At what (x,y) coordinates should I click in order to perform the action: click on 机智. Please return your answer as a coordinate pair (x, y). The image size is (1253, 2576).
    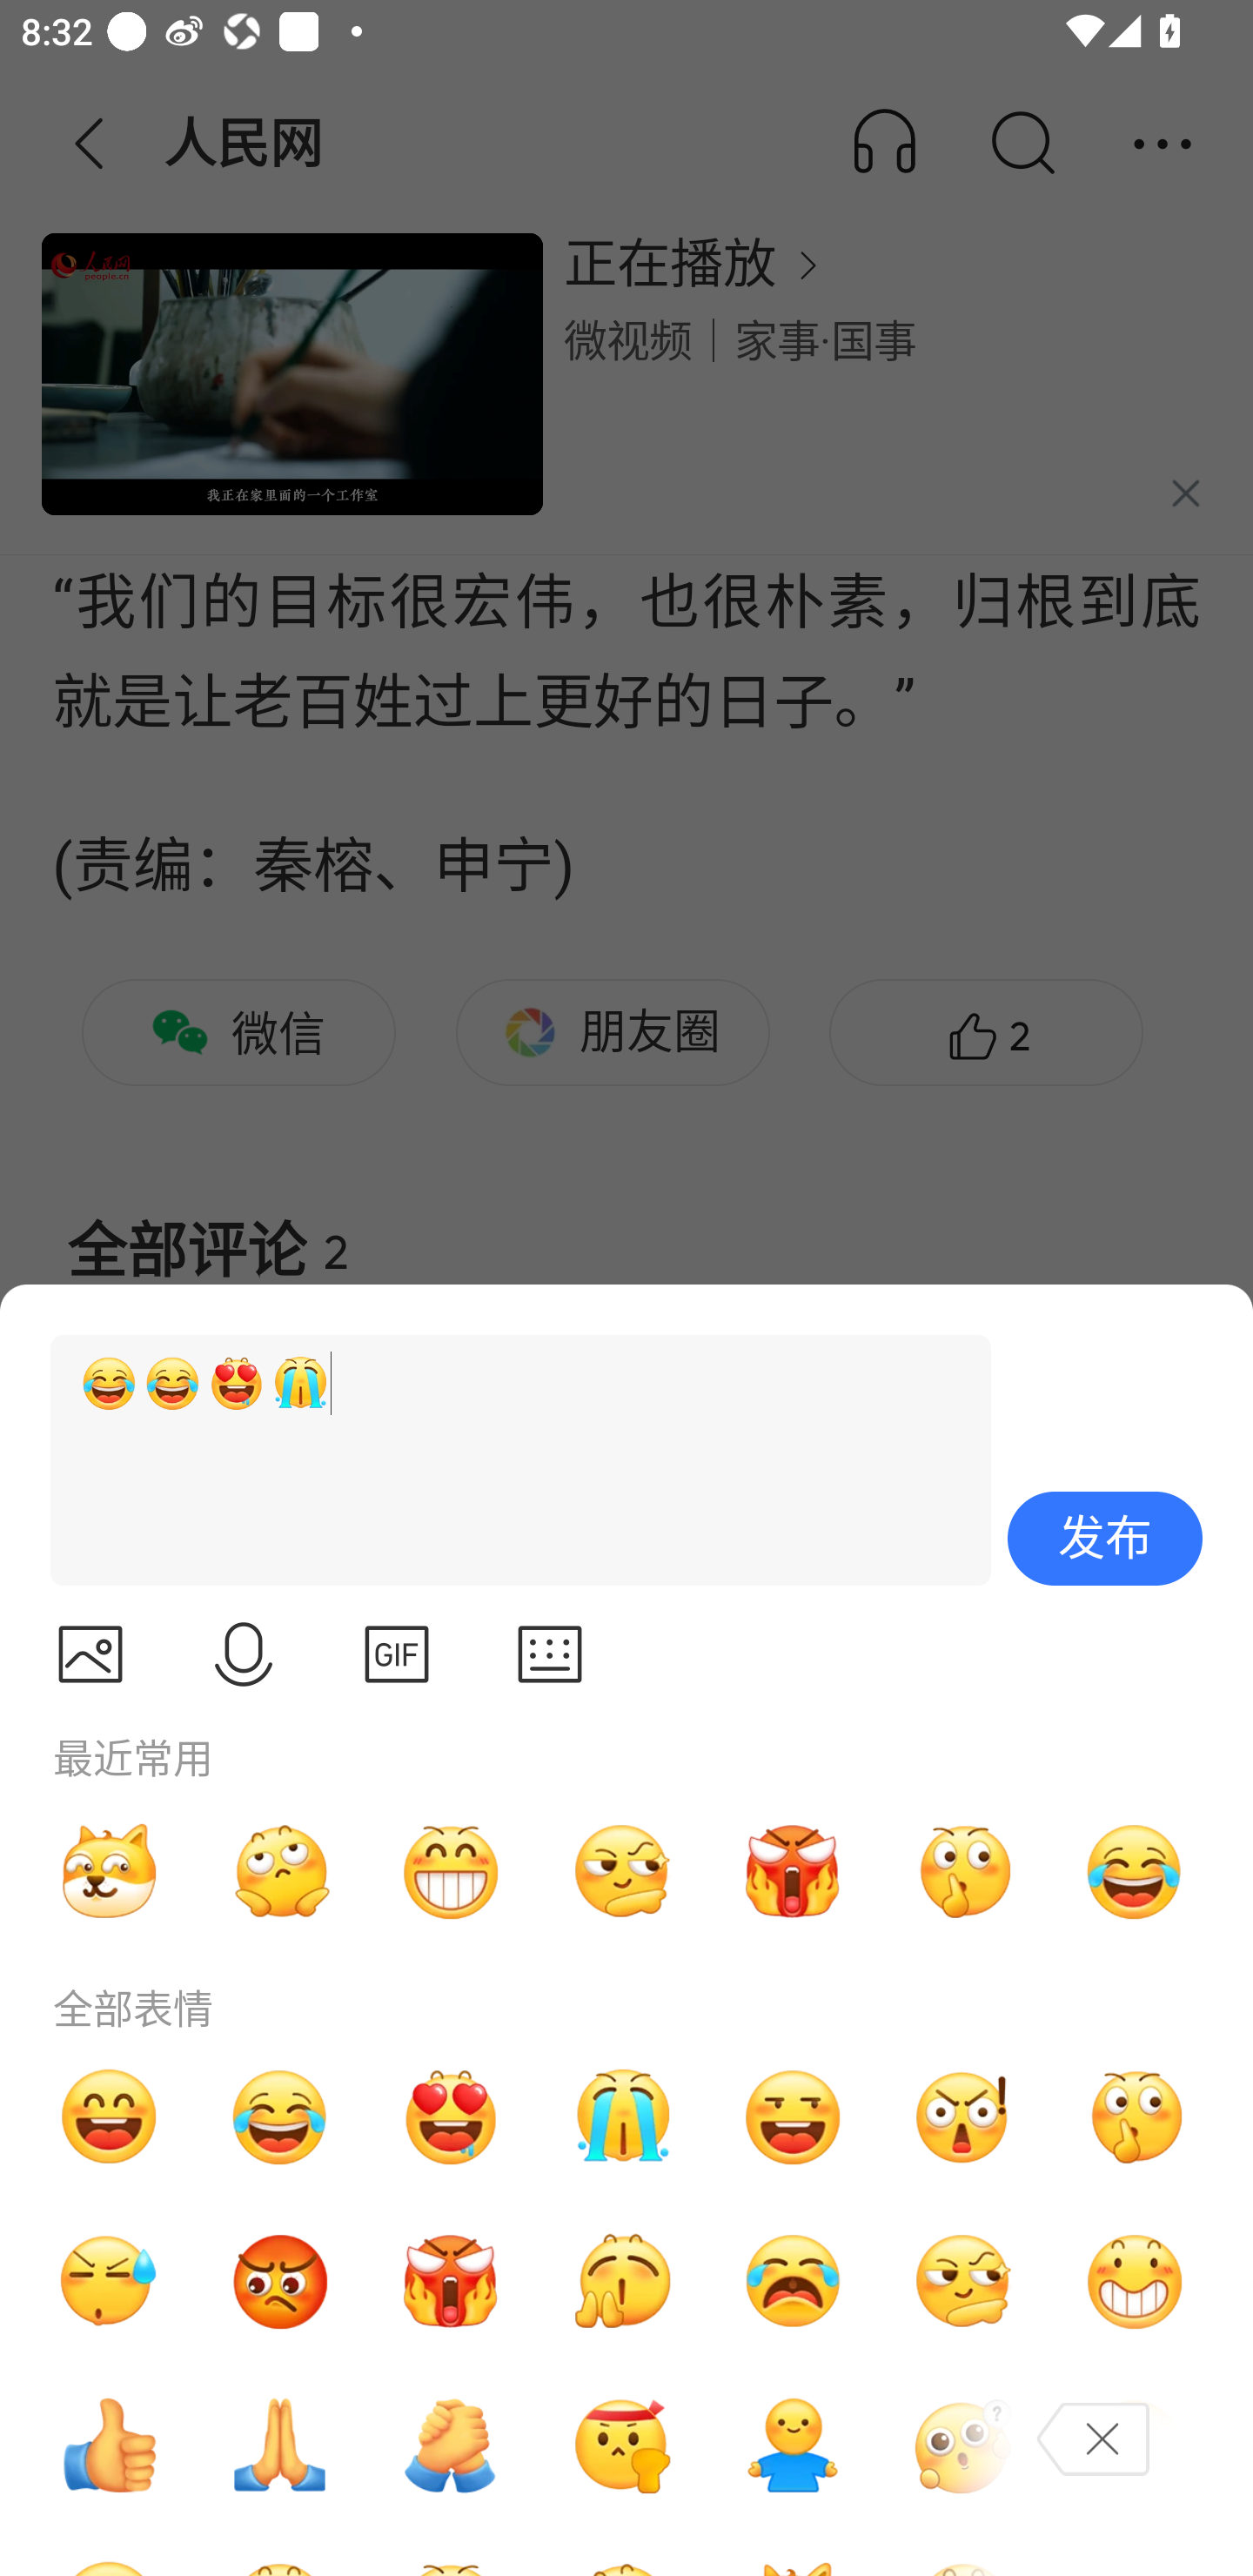
    Looking at the image, I should click on (621, 1871).